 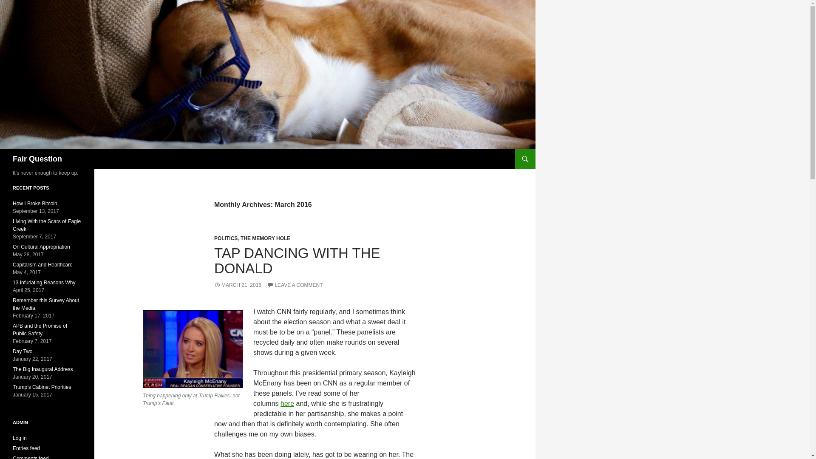 I want to click on How I Broke Bitcoin, so click(x=35, y=203).